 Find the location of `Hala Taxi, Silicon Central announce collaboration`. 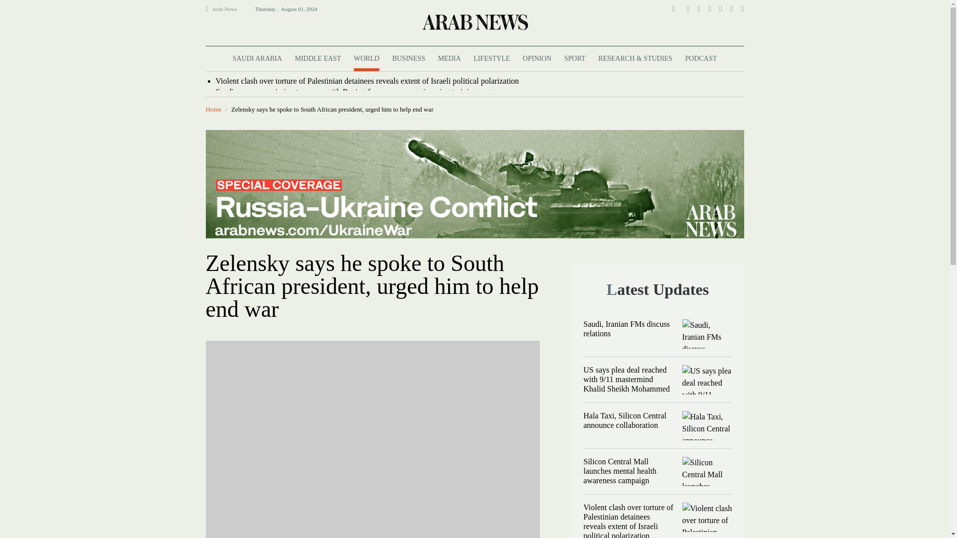

Hala Taxi, Silicon Central announce collaboration is located at coordinates (707, 425).